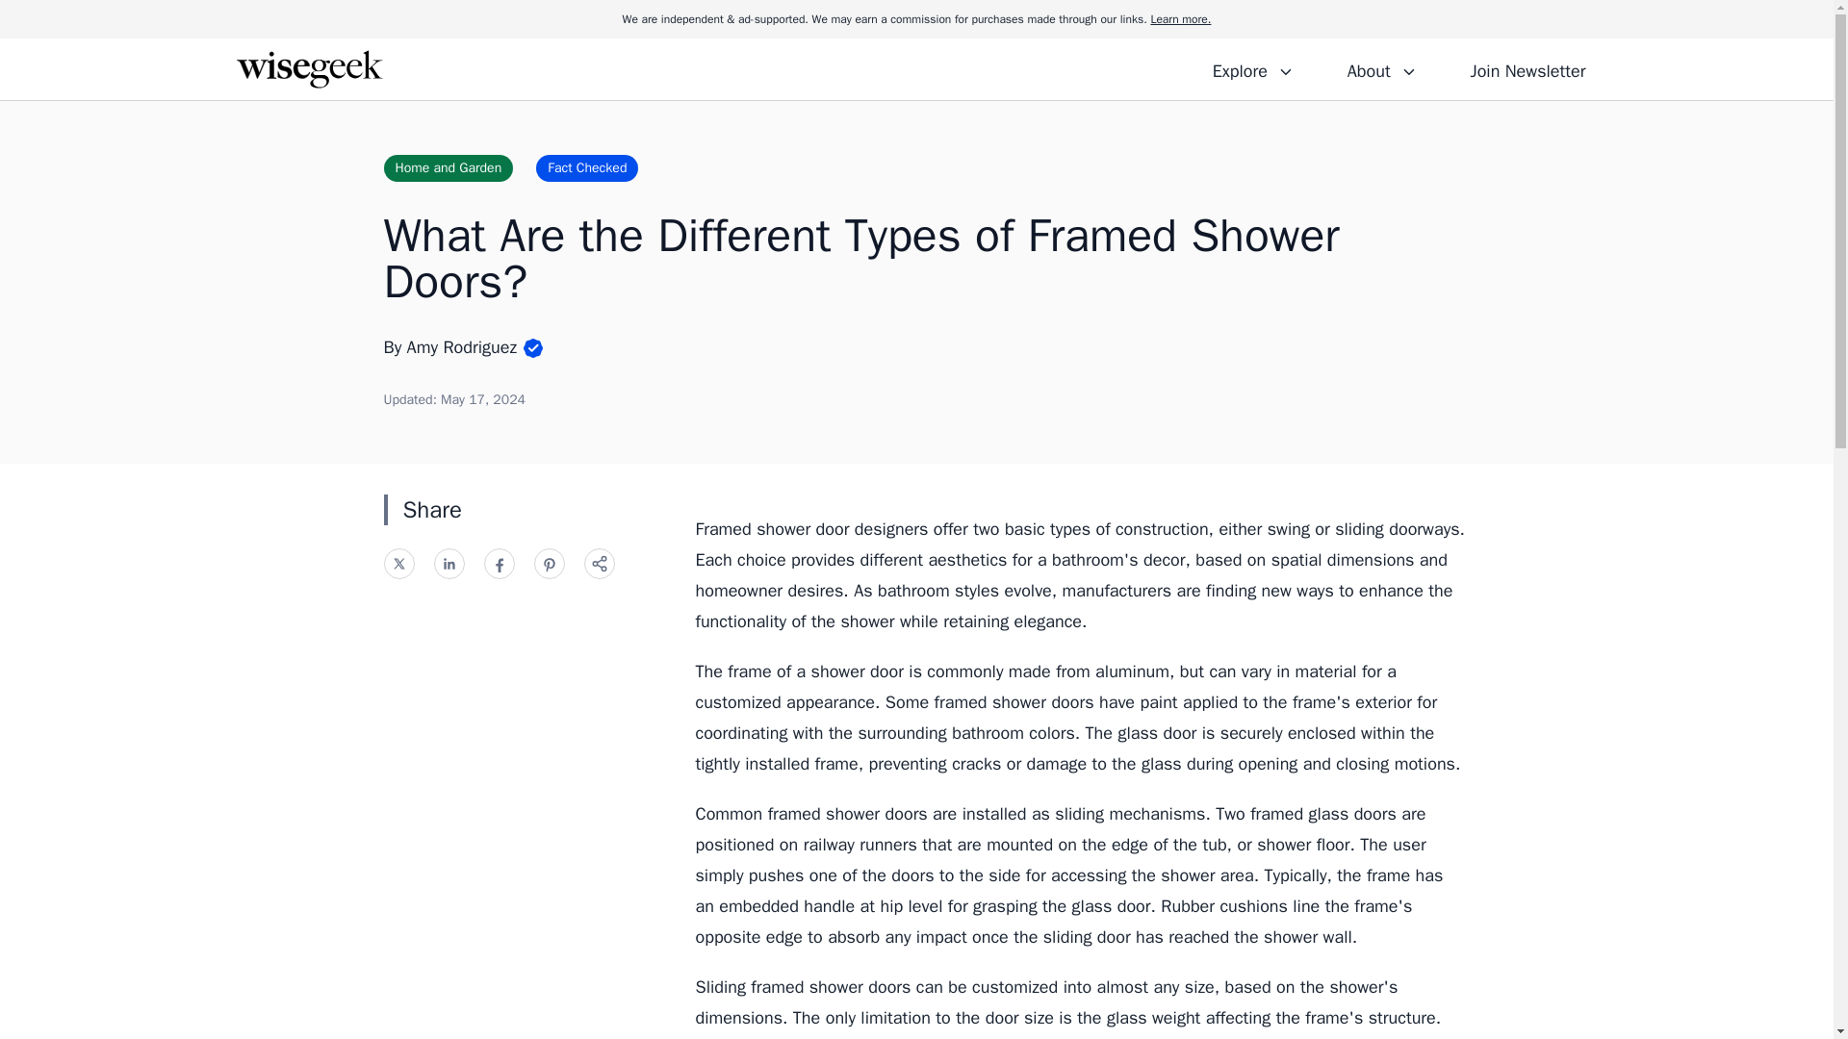 This screenshot has height=1039, width=1848. I want to click on Explore, so click(1253, 68).